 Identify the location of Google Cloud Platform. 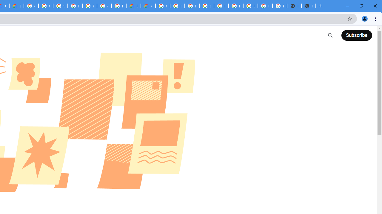
(207, 6).